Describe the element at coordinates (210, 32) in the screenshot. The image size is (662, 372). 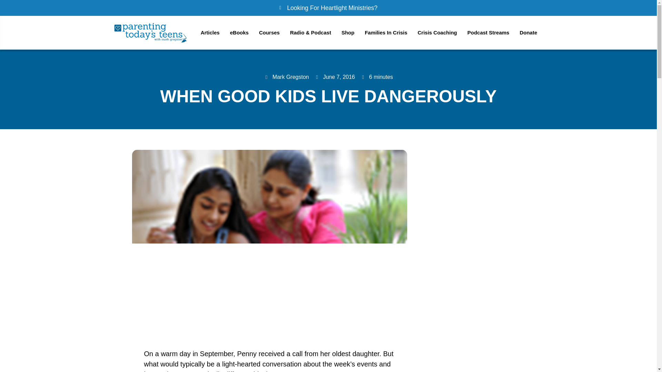
I see `Articles` at that location.